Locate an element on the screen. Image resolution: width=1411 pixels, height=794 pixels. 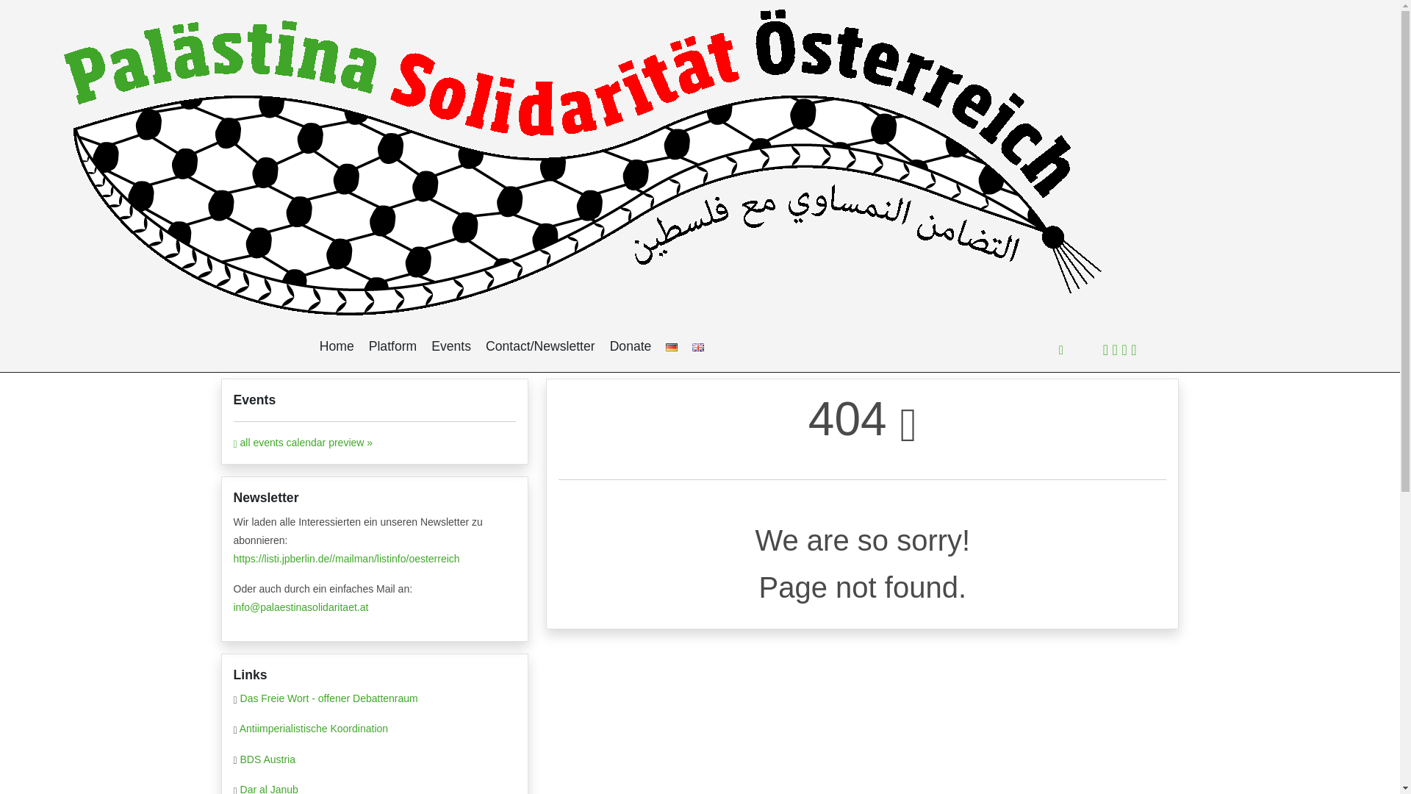
Donate is located at coordinates (631, 346).